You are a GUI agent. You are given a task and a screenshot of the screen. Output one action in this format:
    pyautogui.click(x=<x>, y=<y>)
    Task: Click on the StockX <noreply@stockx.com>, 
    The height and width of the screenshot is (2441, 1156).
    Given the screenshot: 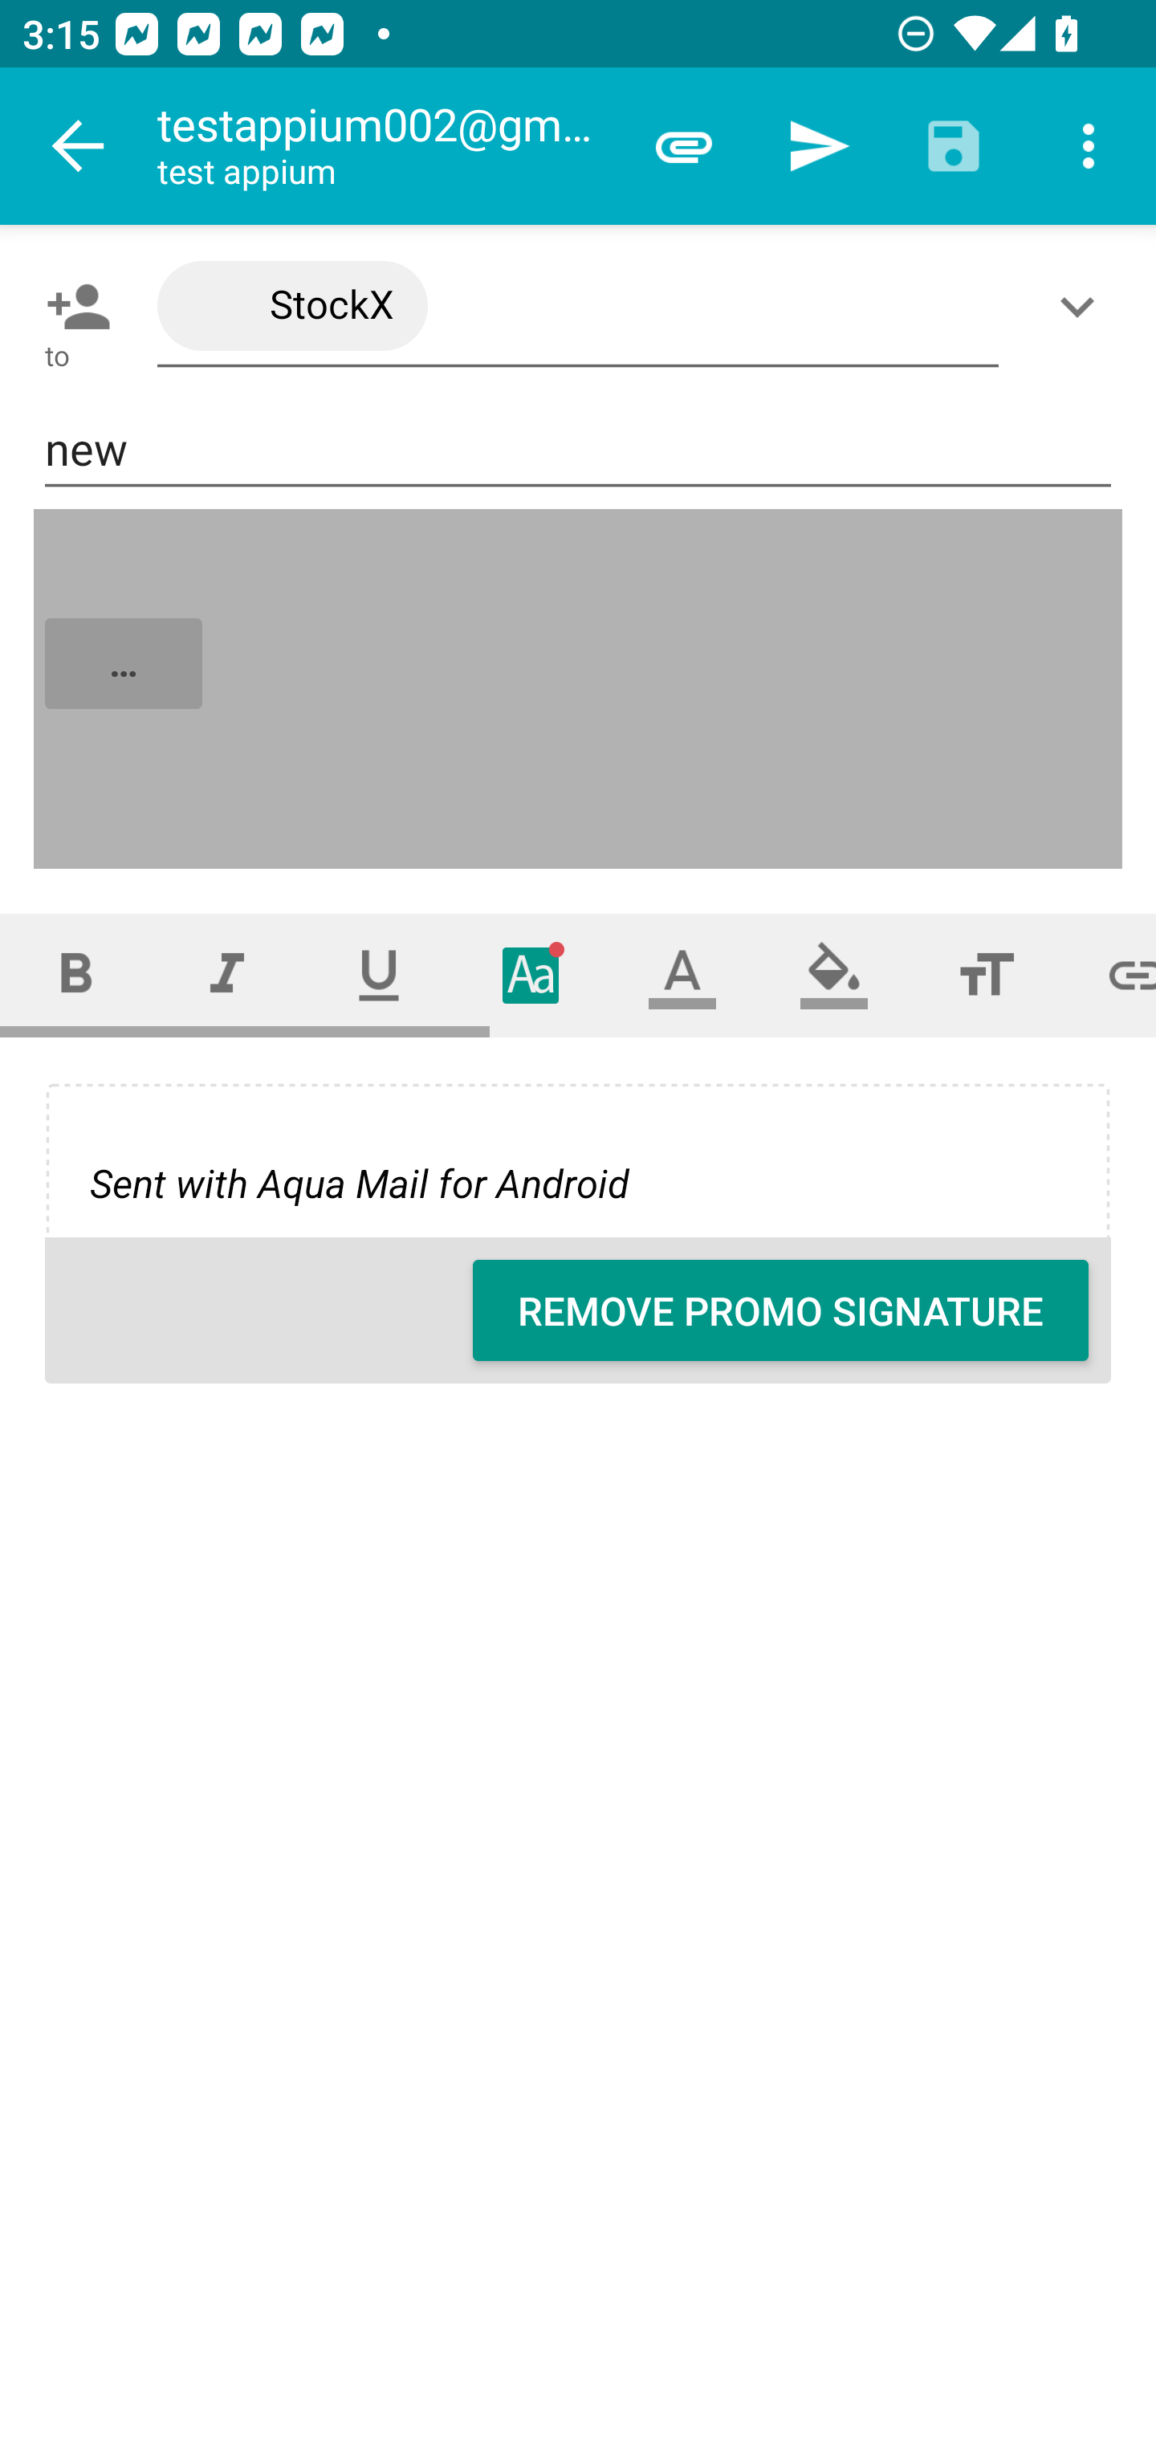 What is the action you would take?
    pyautogui.click(x=578, y=307)
    